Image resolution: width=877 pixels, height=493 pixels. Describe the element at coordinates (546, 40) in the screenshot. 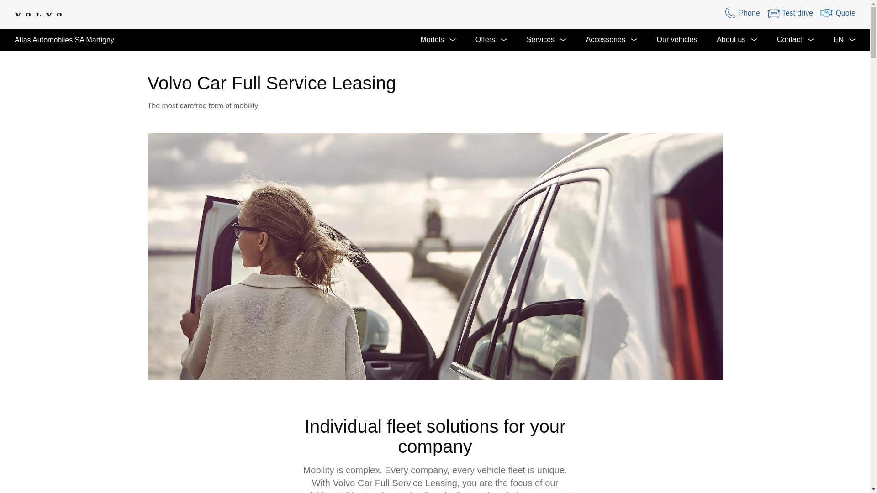

I see `Services` at that location.